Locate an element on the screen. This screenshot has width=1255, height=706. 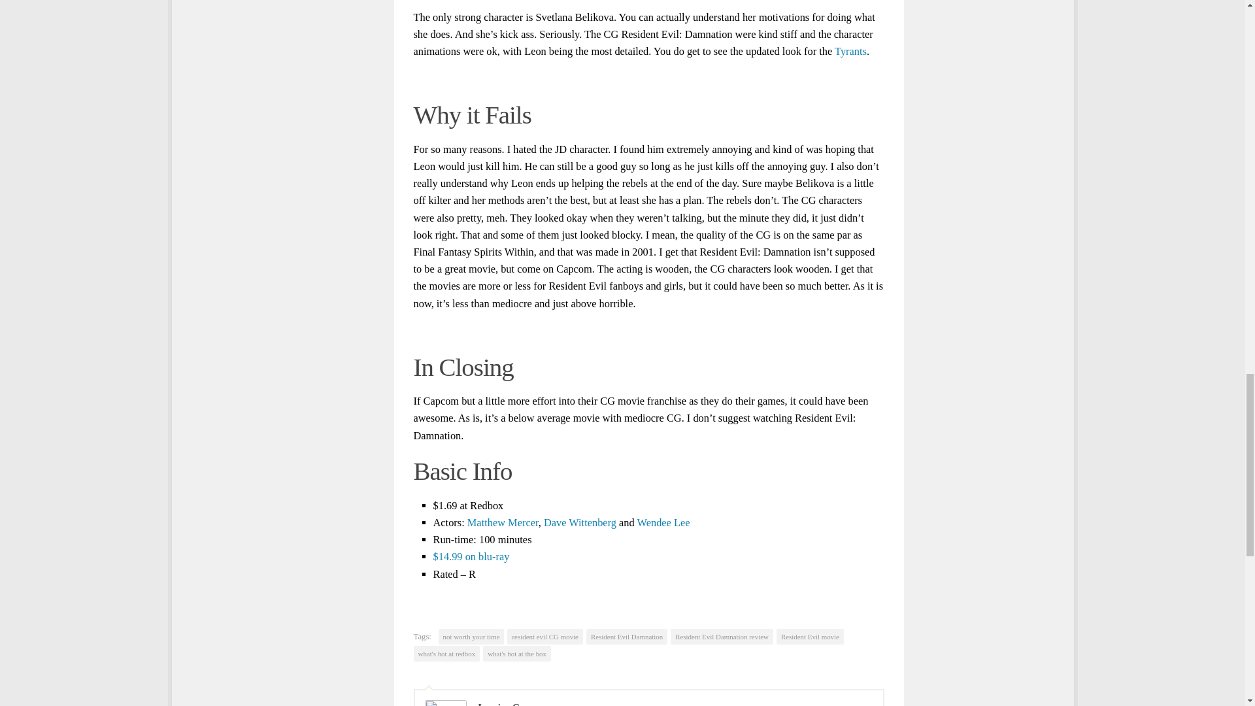
Tyrants is located at coordinates (850, 51).